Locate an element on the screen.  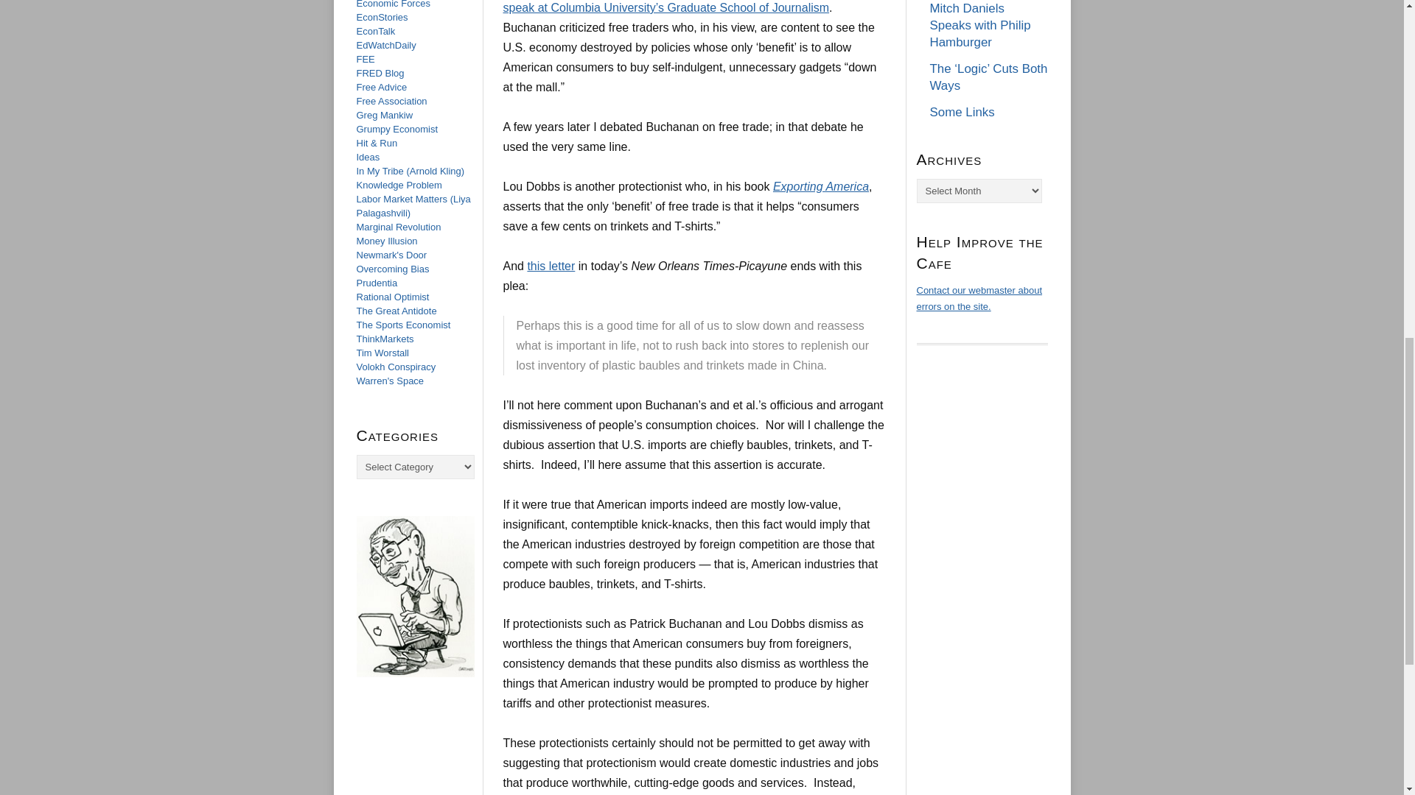
EdWatchDaily is located at coordinates (386, 46).